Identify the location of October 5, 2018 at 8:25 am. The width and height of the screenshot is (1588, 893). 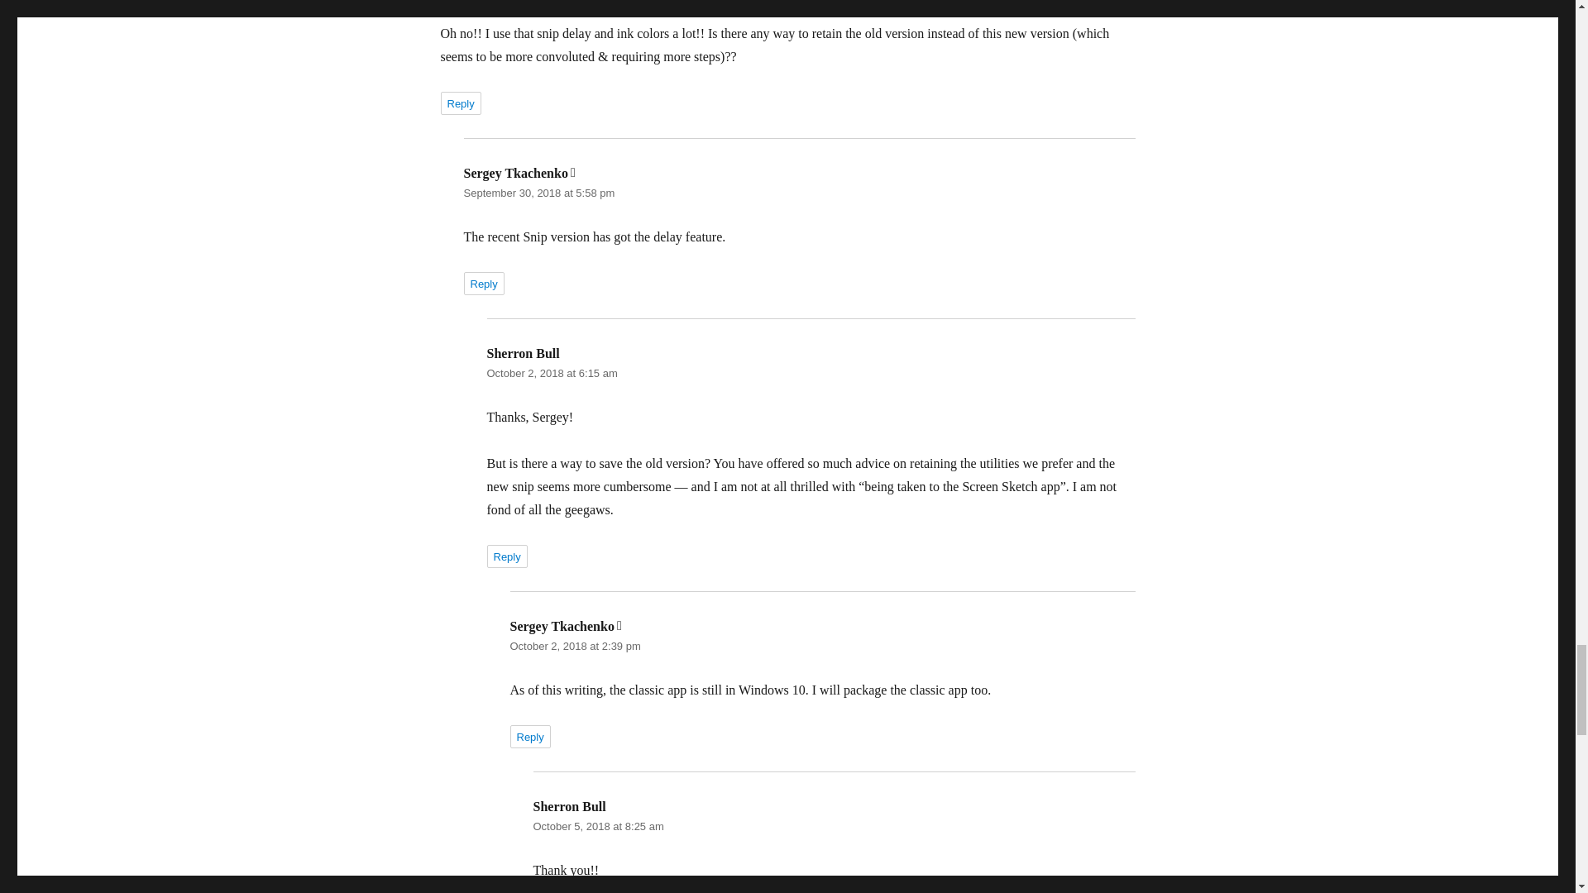
(597, 826).